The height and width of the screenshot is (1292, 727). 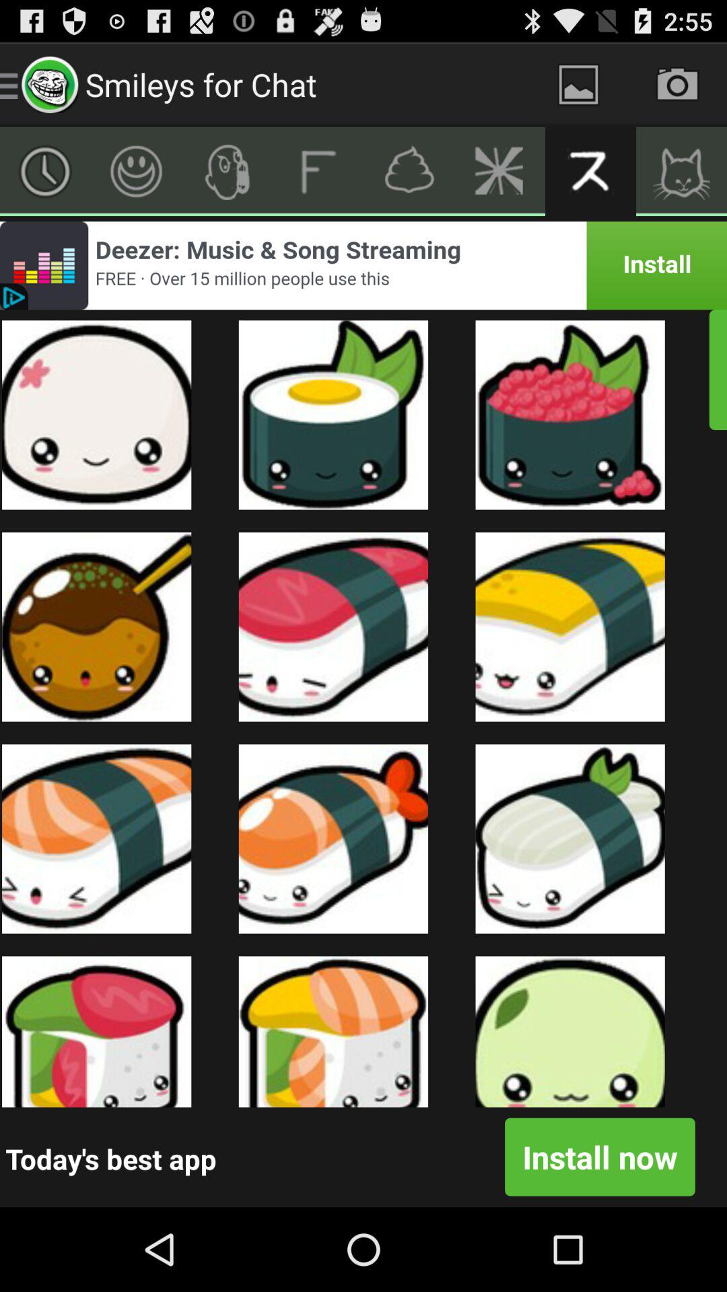 I want to click on click on install now, so click(x=599, y=1156).